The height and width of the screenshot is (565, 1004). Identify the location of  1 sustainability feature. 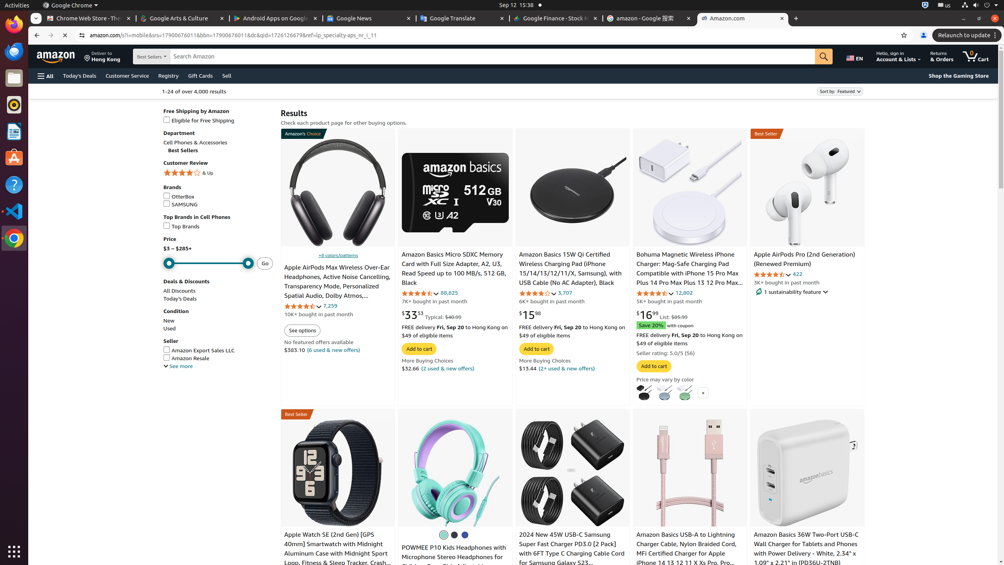
(808, 292).